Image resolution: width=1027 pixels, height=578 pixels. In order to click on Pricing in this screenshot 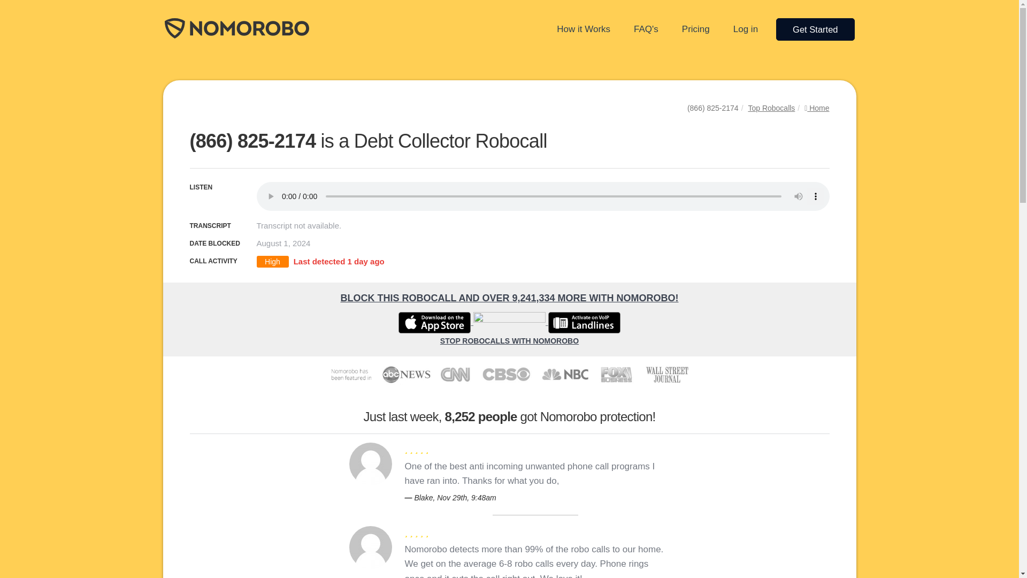, I will do `click(695, 29)`.